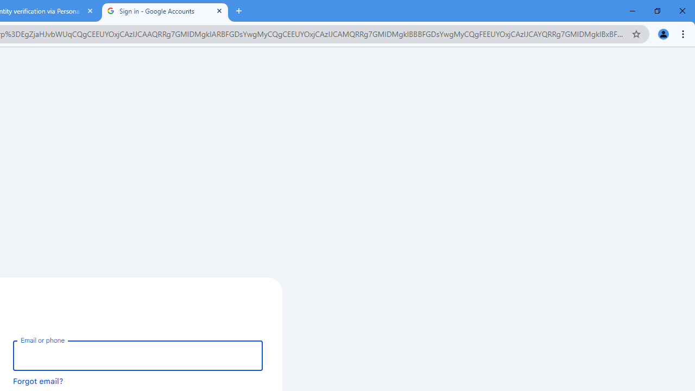  I want to click on Forgot email?, so click(38, 381).